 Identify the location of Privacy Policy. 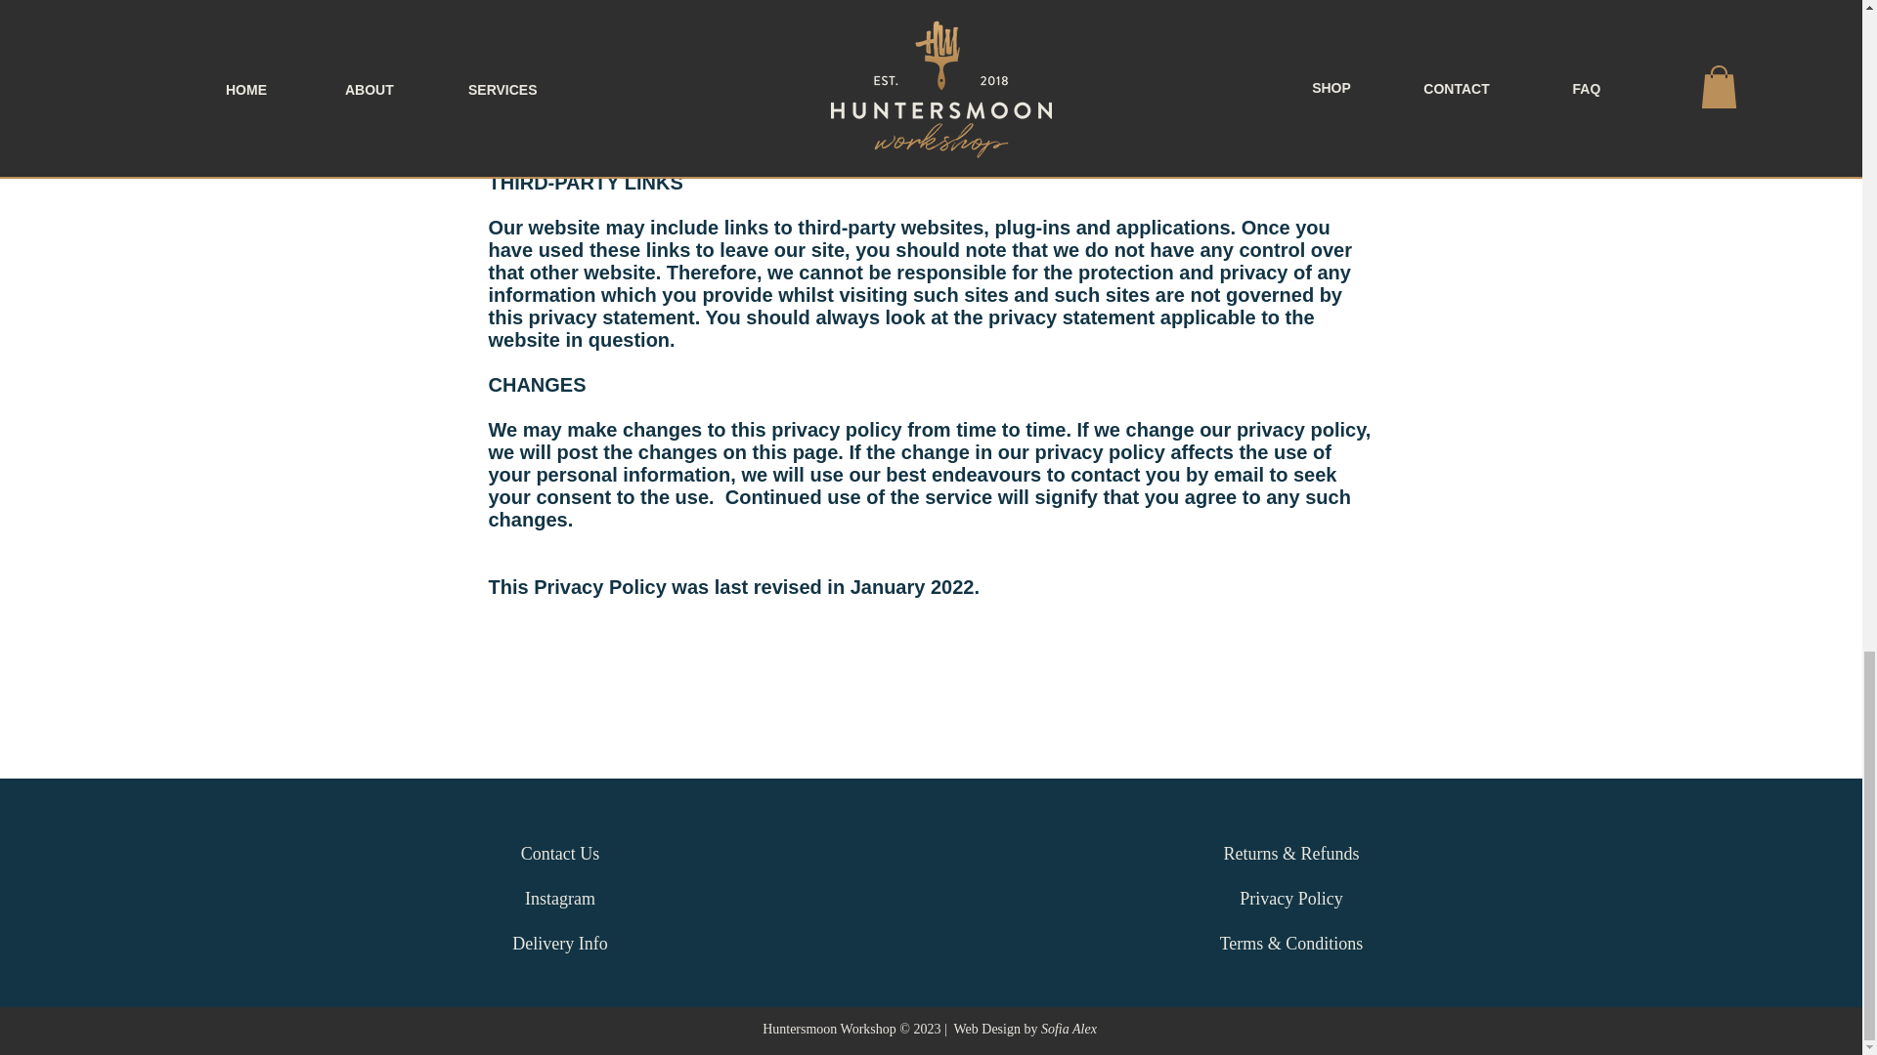
(1290, 898).